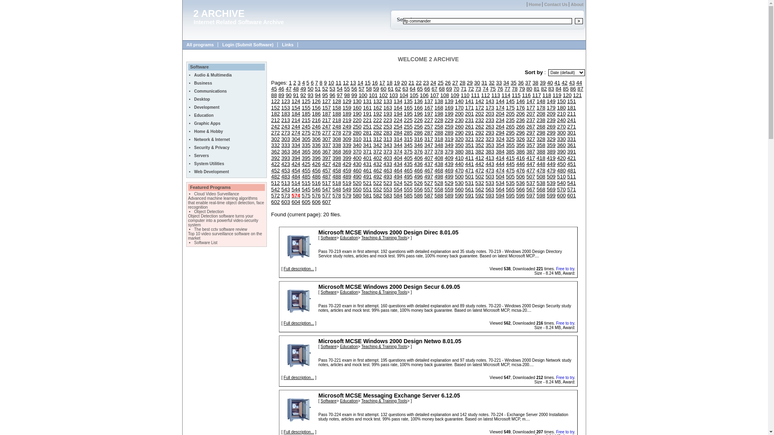 The image size is (774, 435). What do you see at coordinates (398, 171) in the screenshot?
I see `464` at bounding box center [398, 171].